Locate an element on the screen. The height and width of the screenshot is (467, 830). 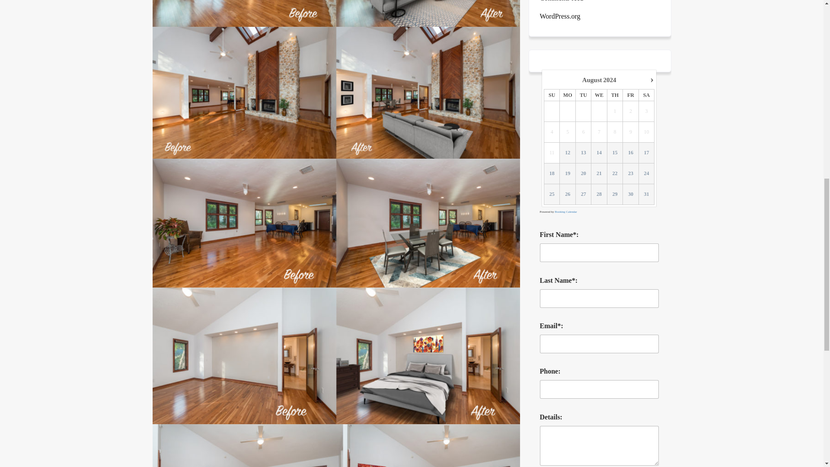
Booking Calendar plugin for WordPress is located at coordinates (566, 212).